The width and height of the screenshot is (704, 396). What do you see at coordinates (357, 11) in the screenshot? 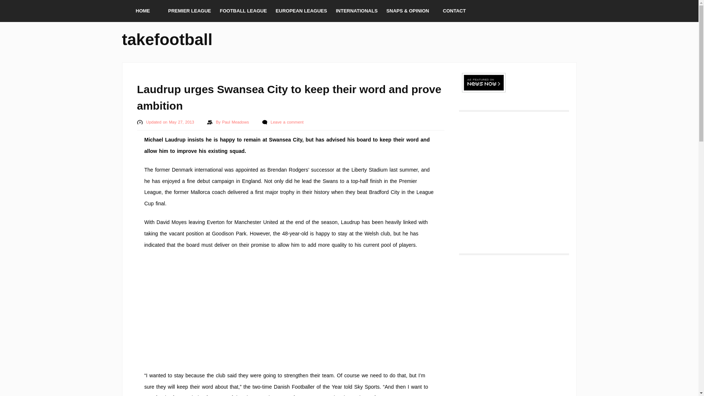
I see `INTERNATIONALS` at bounding box center [357, 11].